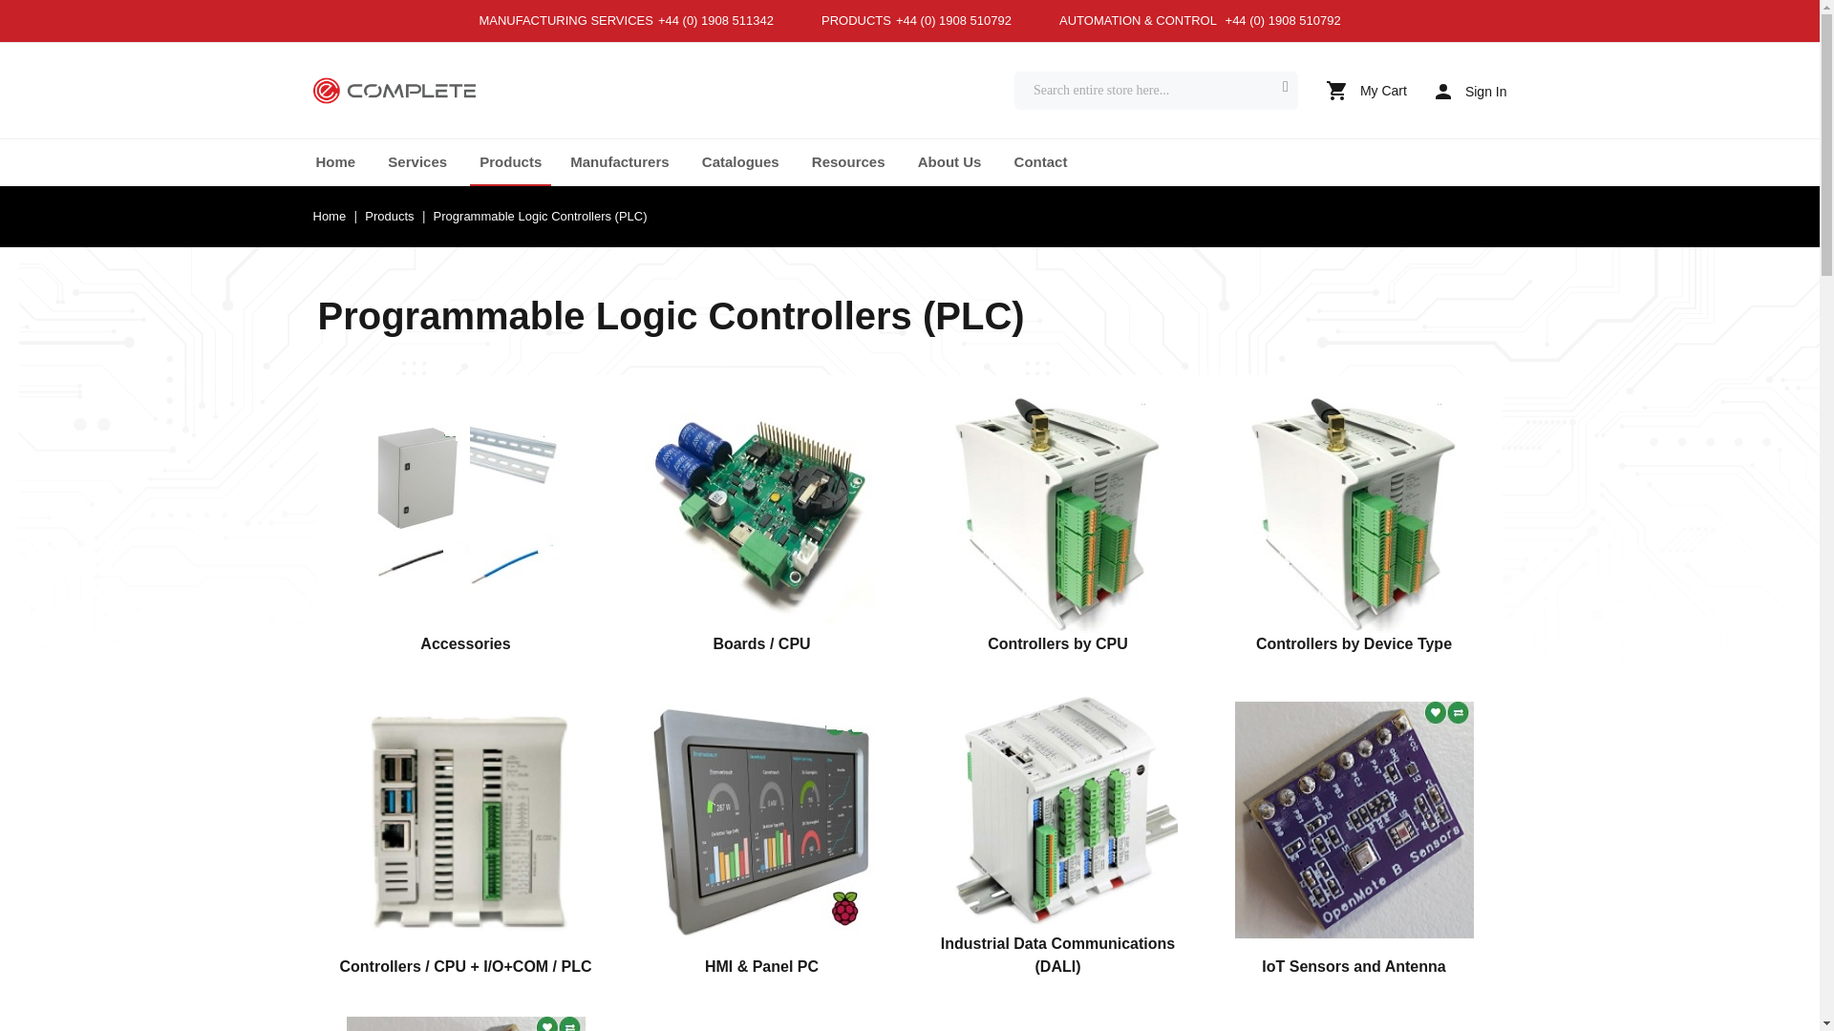  I want to click on Home, so click(335, 161).